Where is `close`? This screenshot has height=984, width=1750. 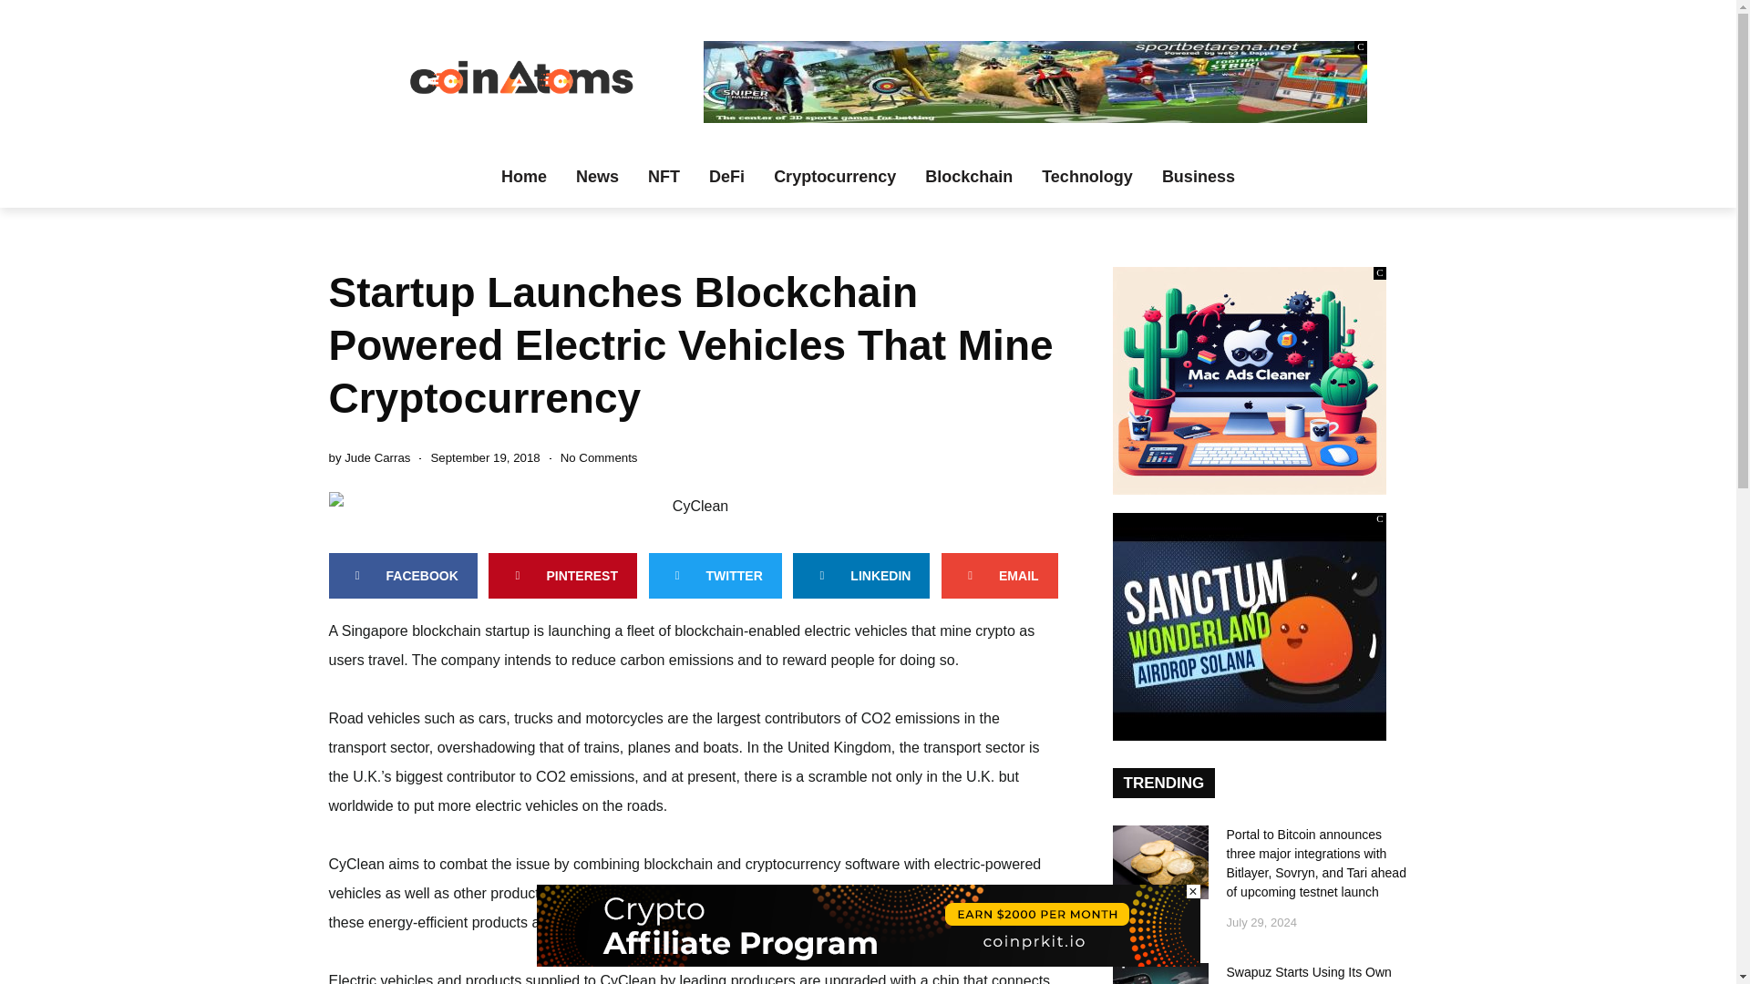 close is located at coordinates (1193, 891).